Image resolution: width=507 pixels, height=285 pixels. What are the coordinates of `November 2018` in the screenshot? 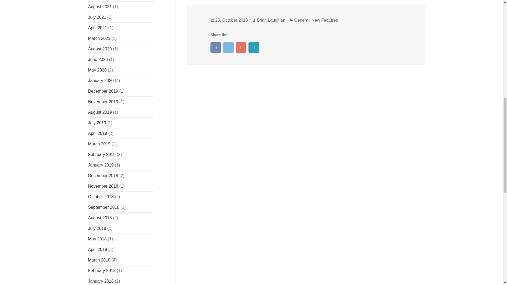 It's located at (103, 186).